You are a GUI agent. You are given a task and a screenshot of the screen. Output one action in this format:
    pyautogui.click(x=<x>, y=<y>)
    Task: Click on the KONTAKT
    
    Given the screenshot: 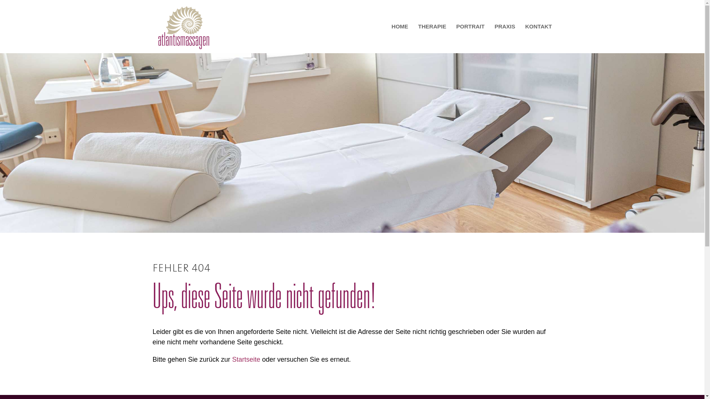 What is the action you would take?
    pyautogui.click(x=538, y=38)
    